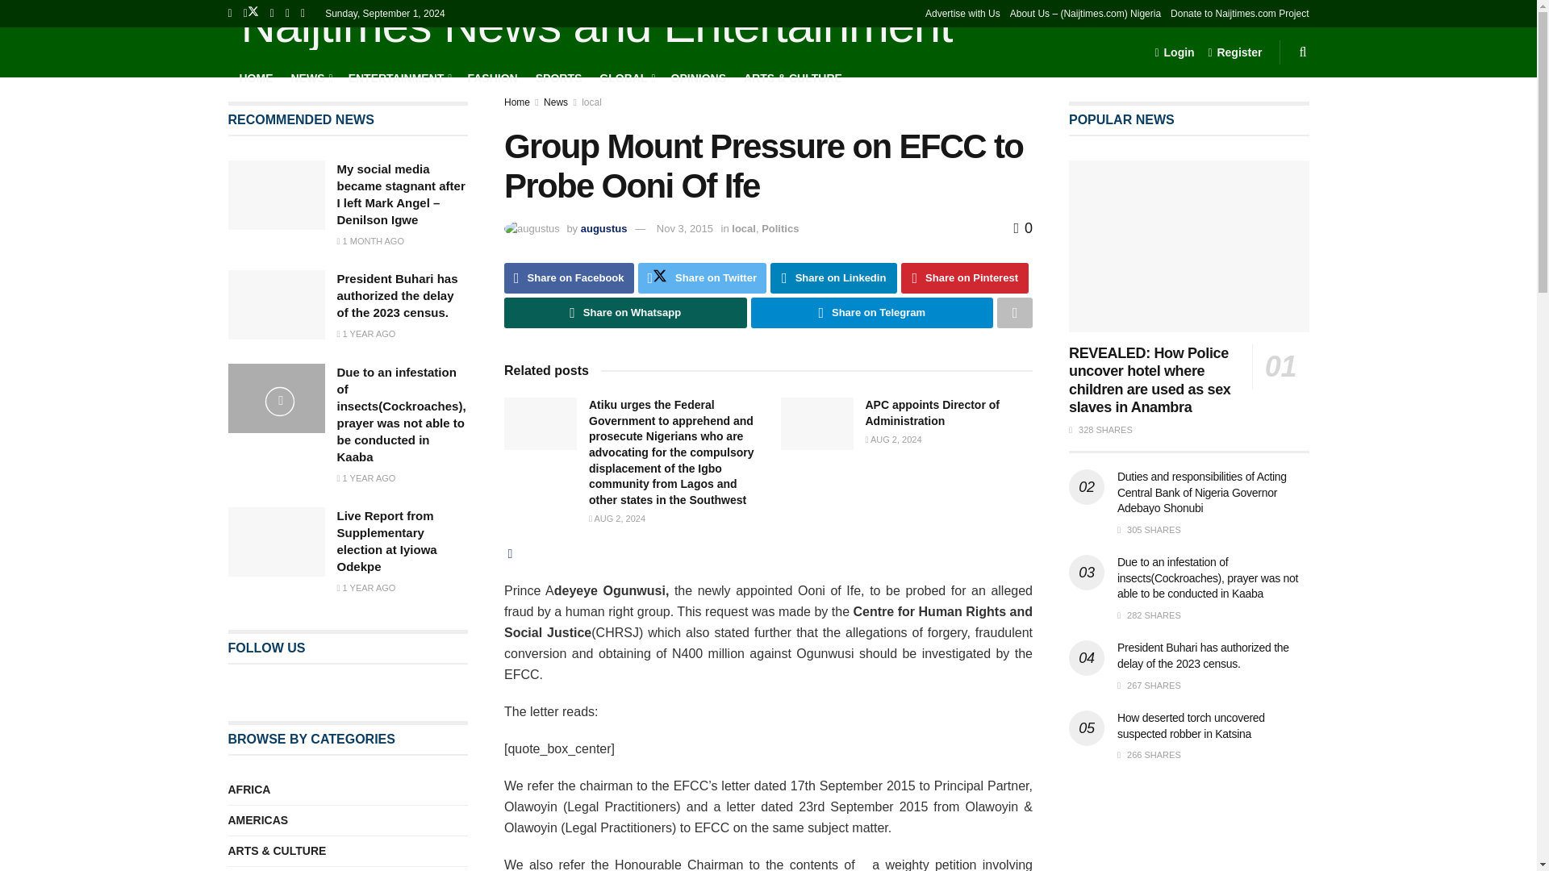  What do you see at coordinates (1234, 52) in the screenshot?
I see `Register` at bounding box center [1234, 52].